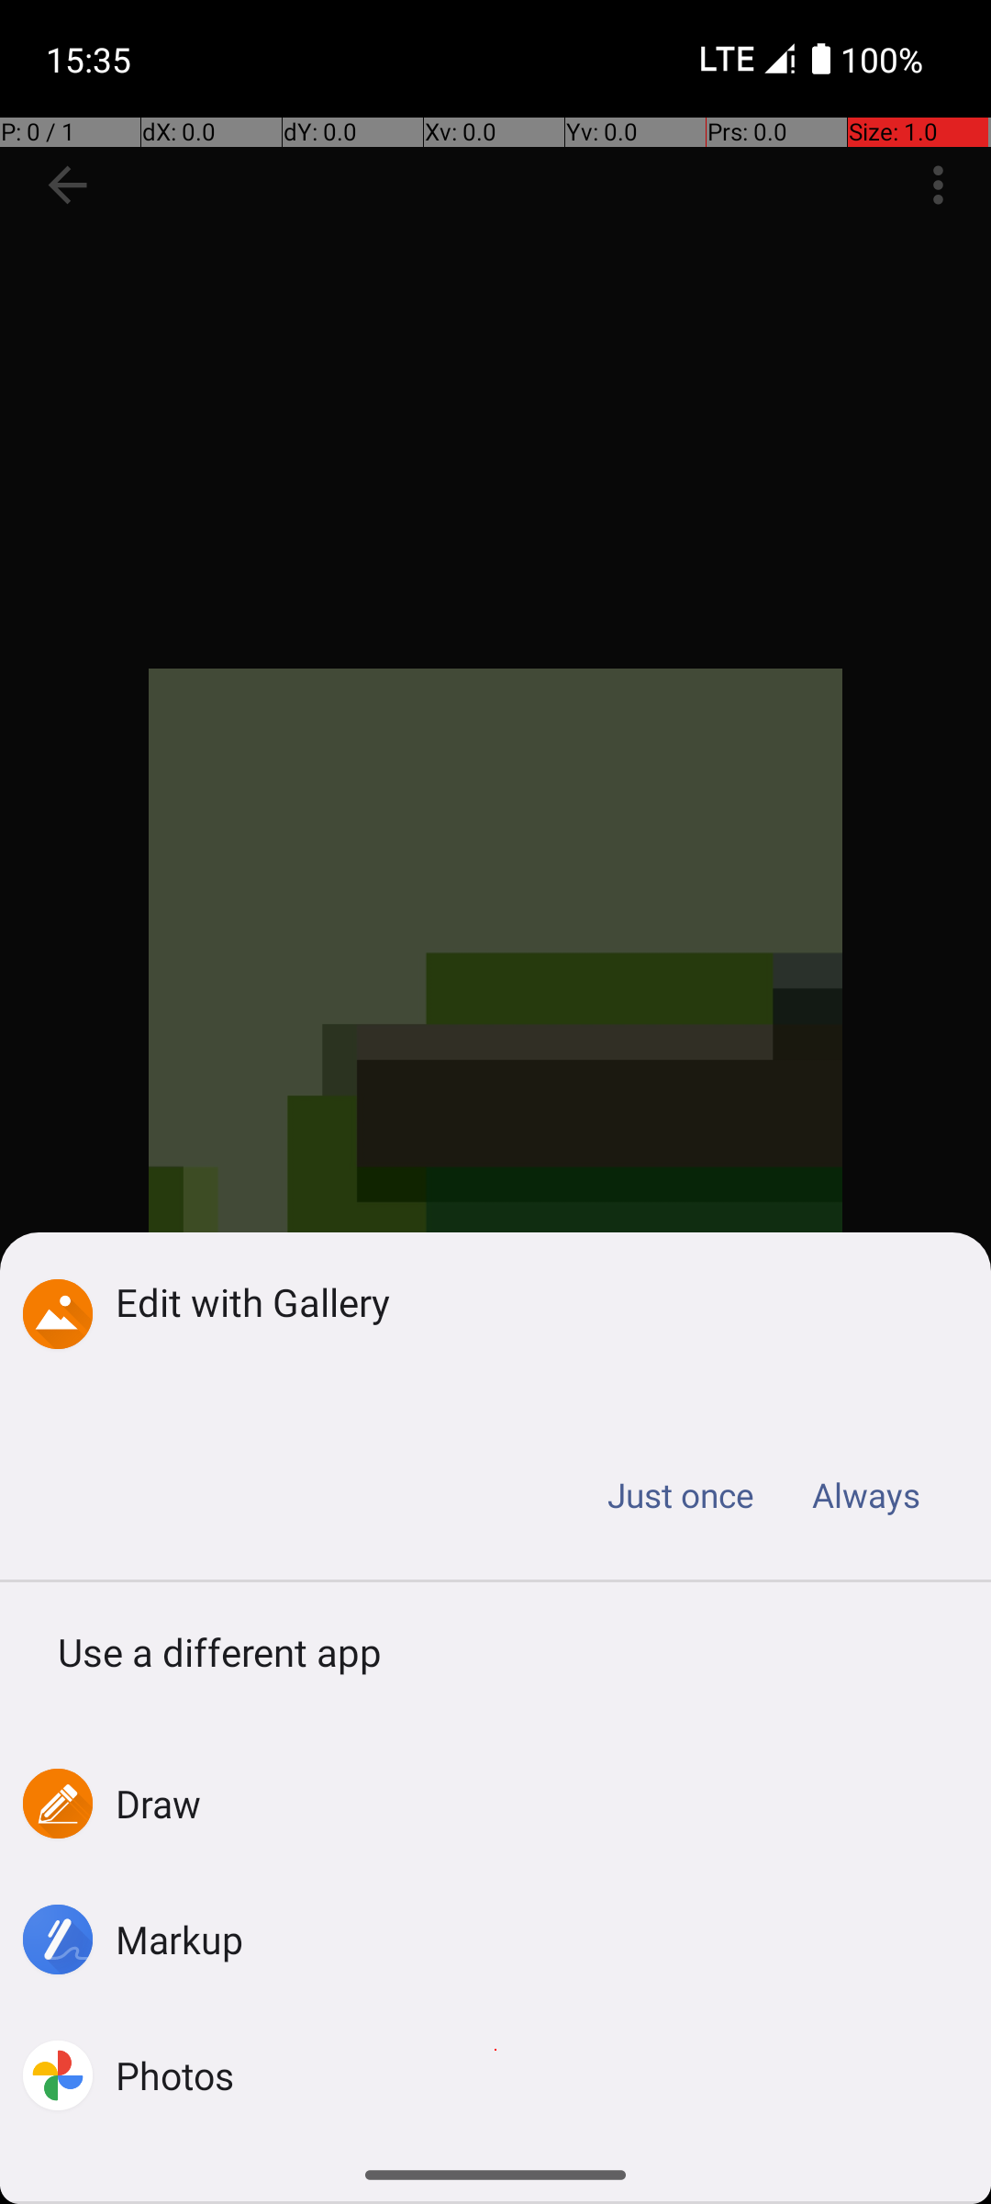 The width and height of the screenshot is (991, 2204). I want to click on Edit with Gallery, so click(525, 1302).